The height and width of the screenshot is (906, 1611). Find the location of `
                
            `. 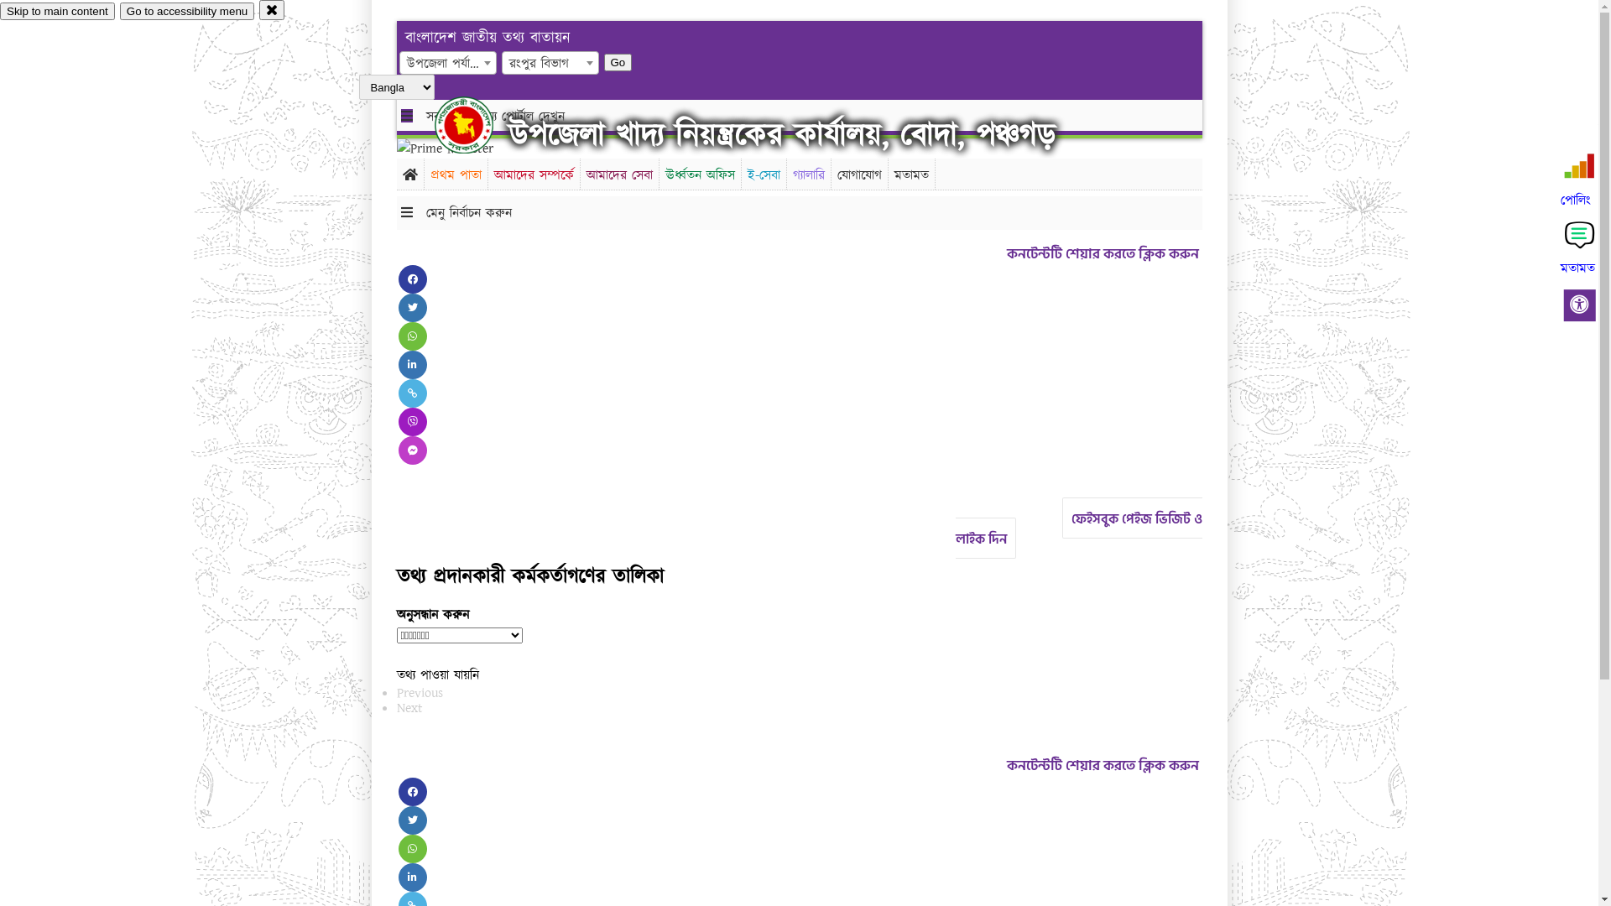


                
             is located at coordinates (478, 125).